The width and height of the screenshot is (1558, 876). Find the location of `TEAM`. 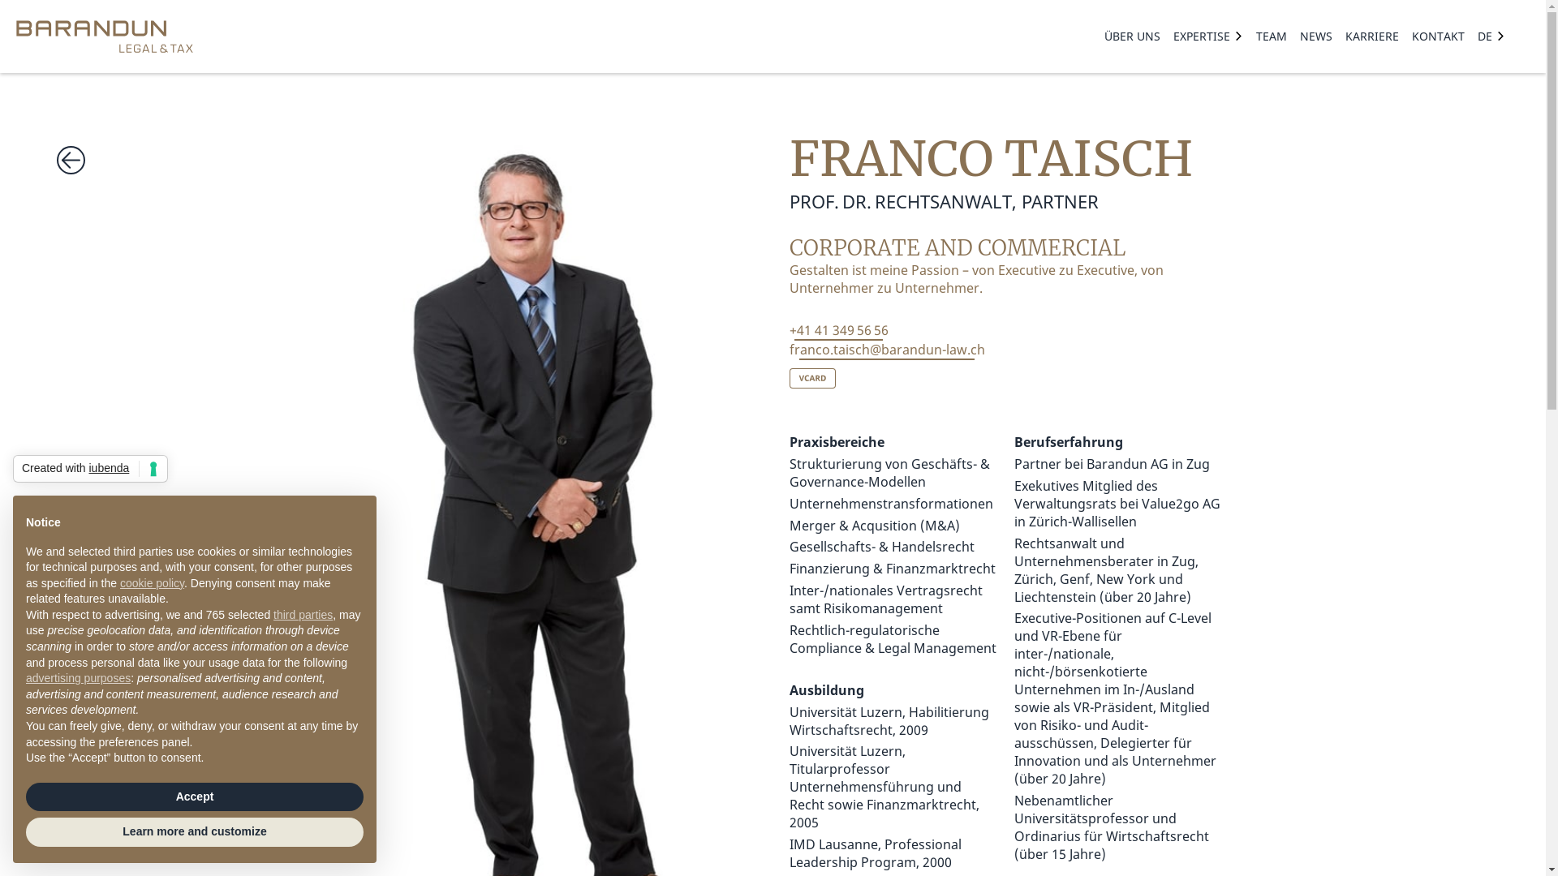

TEAM is located at coordinates (1272, 37).